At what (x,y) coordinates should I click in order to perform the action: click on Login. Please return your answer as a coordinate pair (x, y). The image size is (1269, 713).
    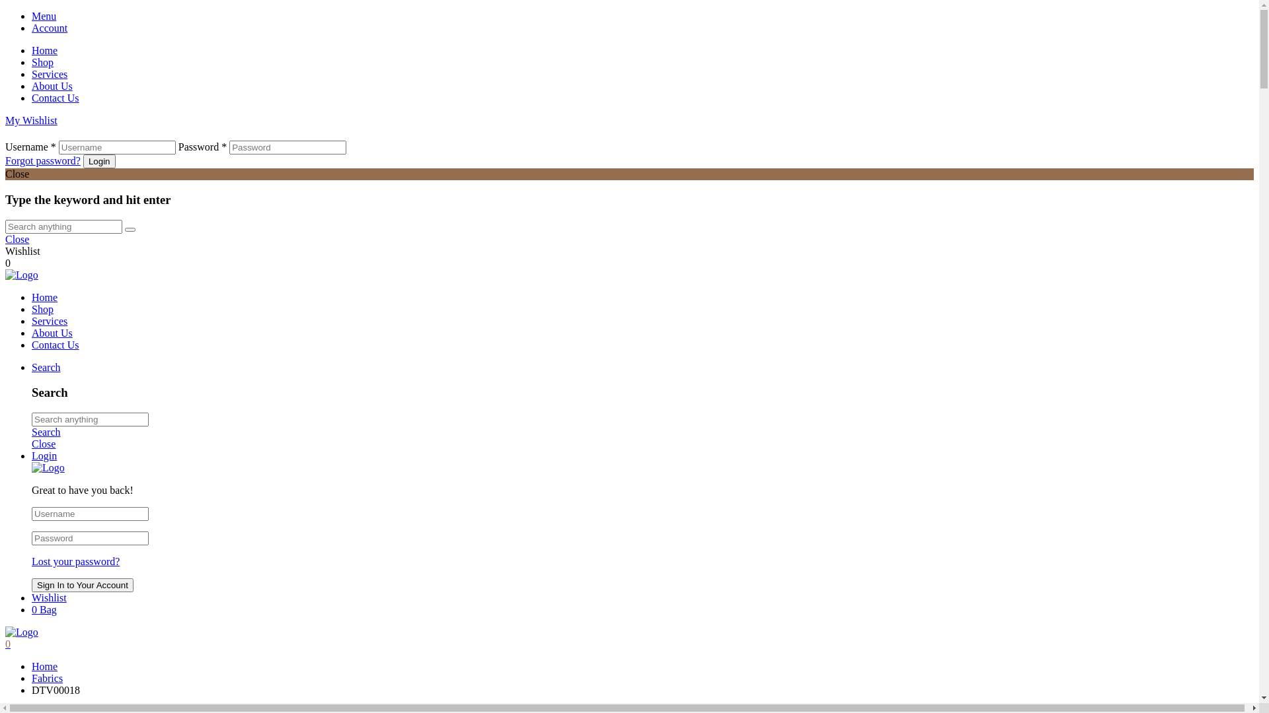
    Looking at the image, I should click on (44, 456).